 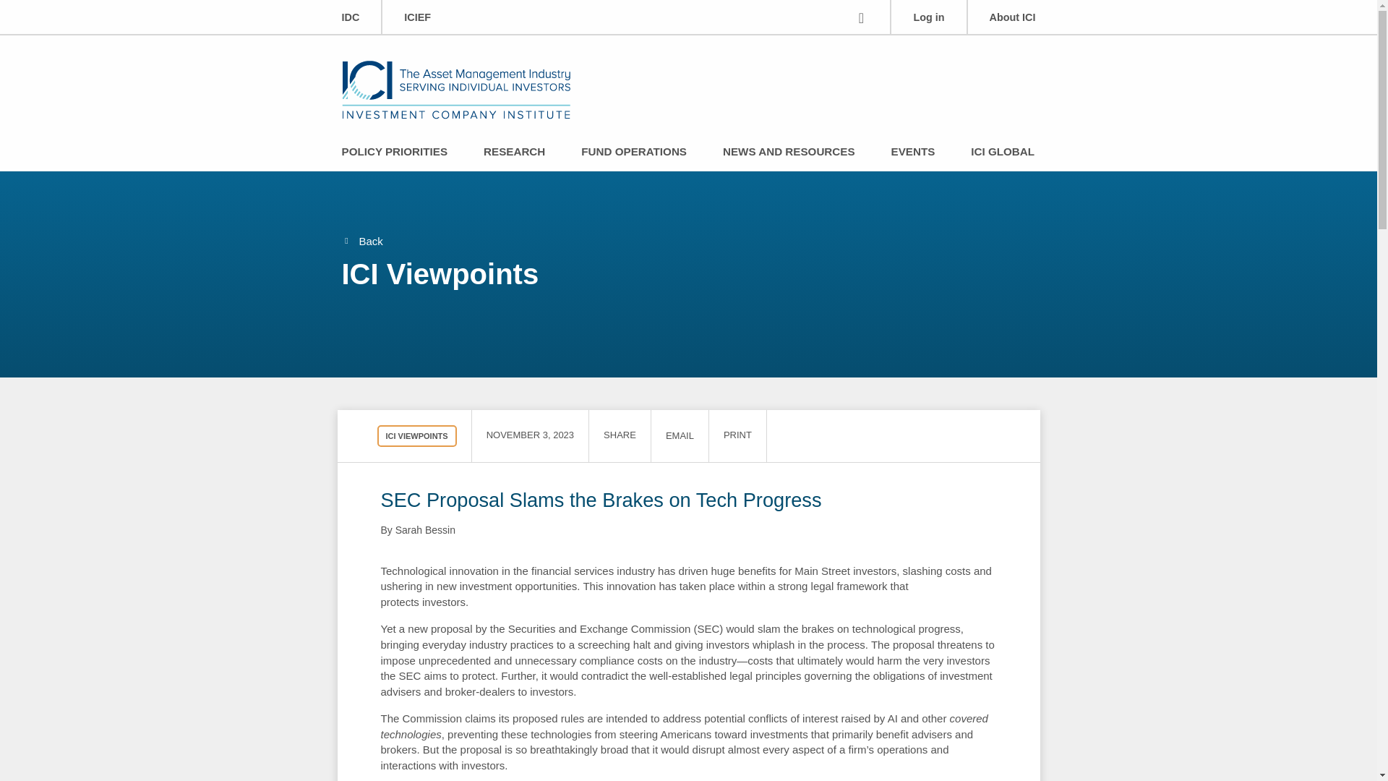 I want to click on FUND OPERATIONS, so click(x=634, y=153).